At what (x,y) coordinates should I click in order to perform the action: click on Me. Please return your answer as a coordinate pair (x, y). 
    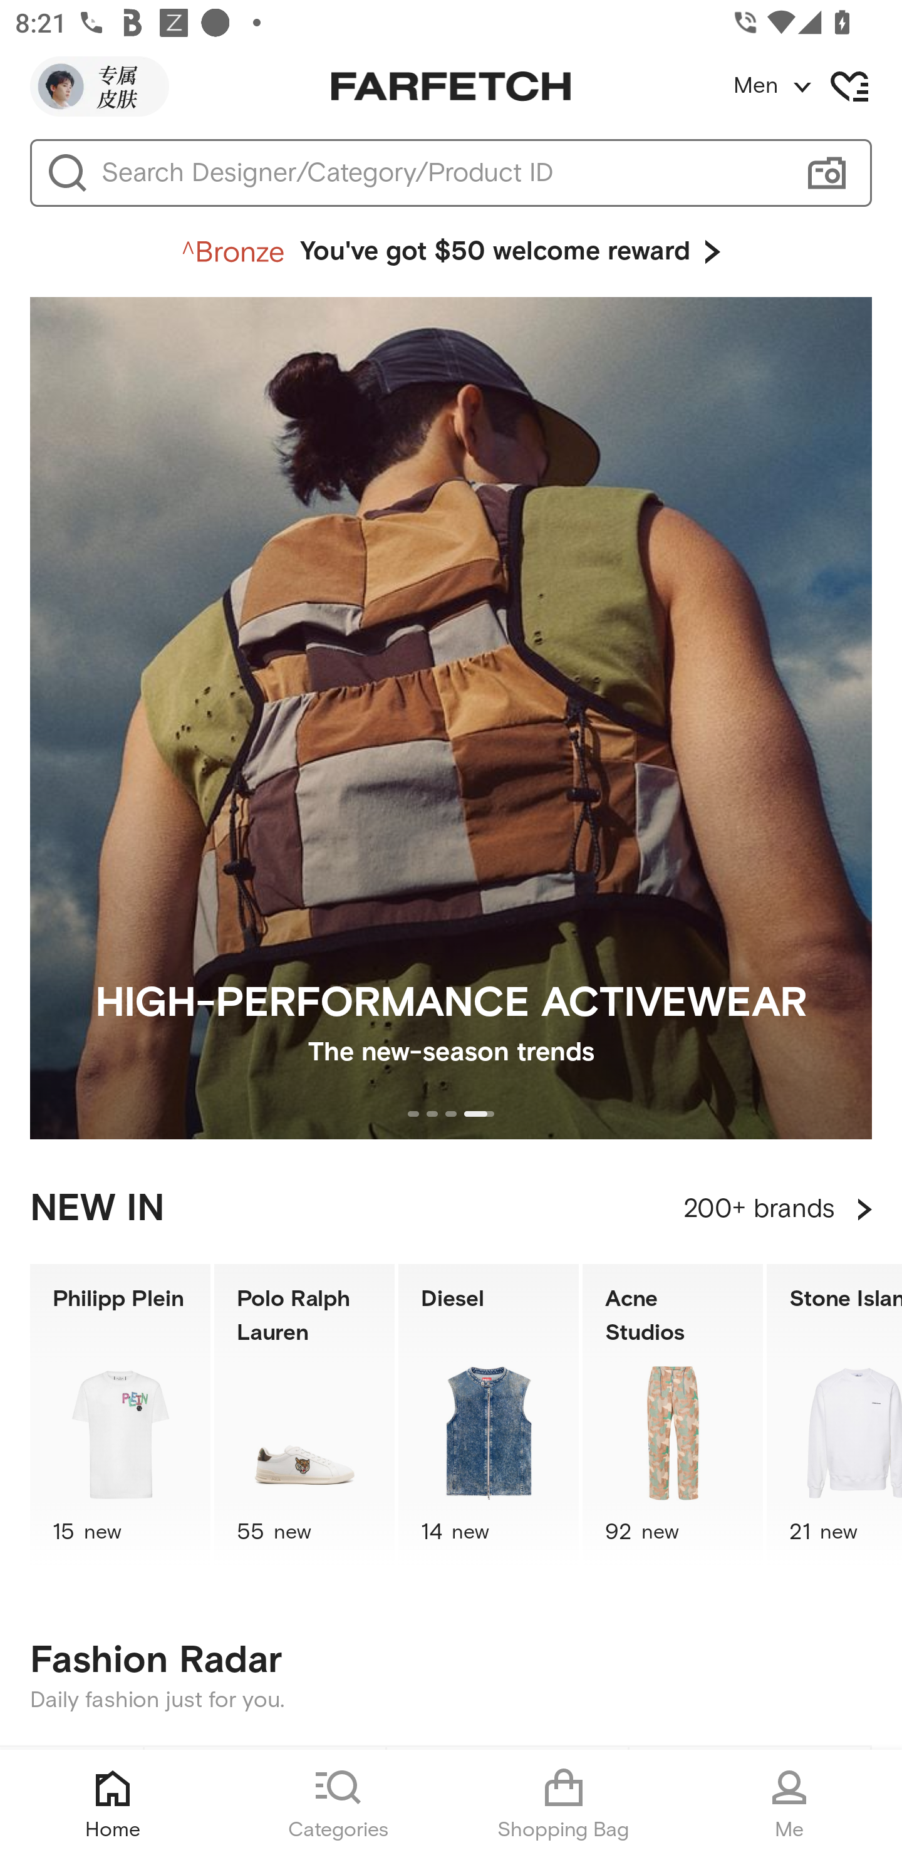
    Looking at the image, I should click on (789, 1802).